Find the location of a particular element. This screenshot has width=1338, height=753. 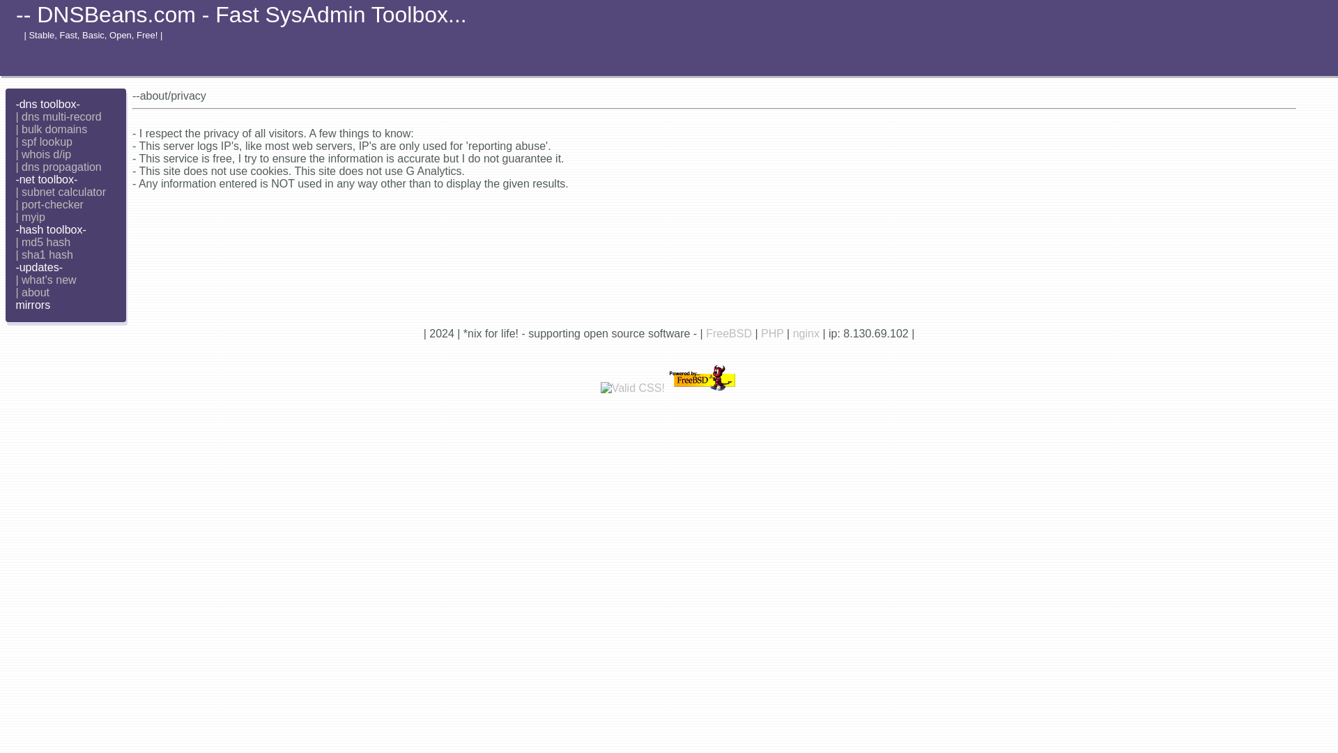

what's new is located at coordinates (45, 280).